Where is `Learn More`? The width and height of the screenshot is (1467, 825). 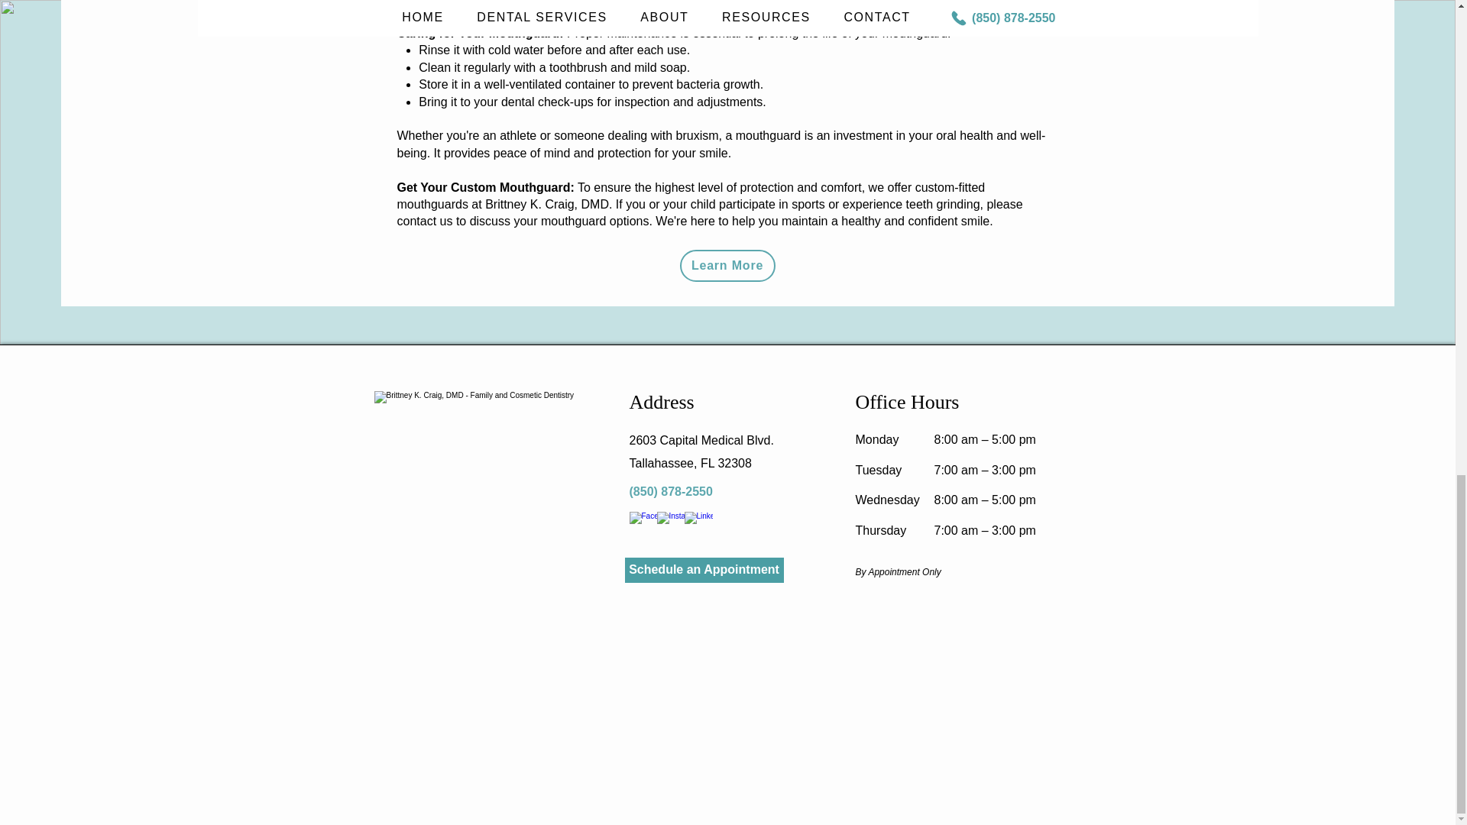
Learn More is located at coordinates (727, 266).